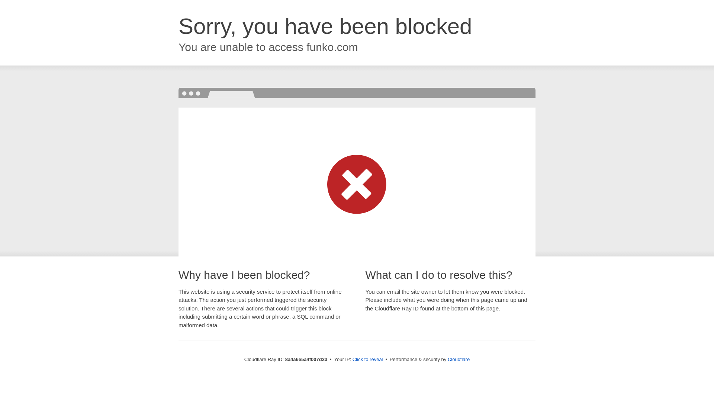  Describe the element at coordinates (367, 360) in the screenshot. I see `Click to reveal` at that location.